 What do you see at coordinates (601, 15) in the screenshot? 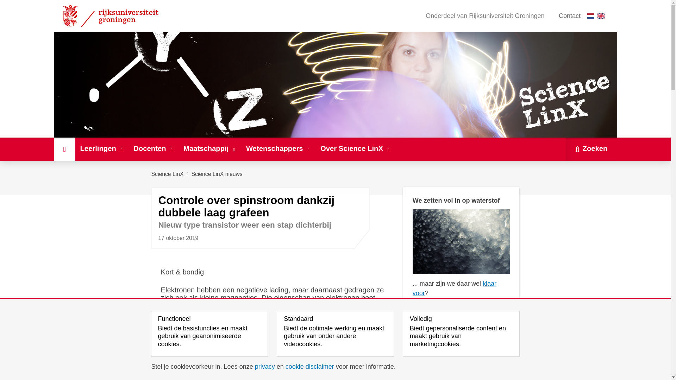
I see `English` at bounding box center [601, 15].